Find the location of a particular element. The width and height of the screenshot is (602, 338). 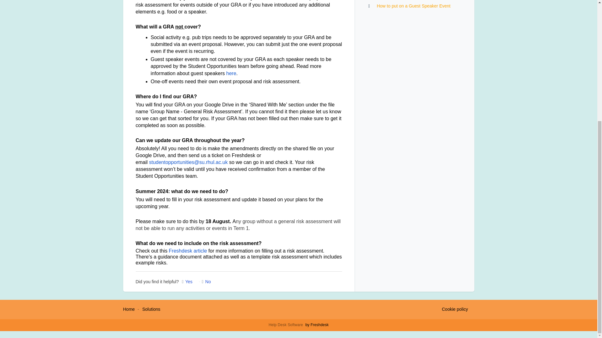

Freshdesk article is located at coordinates (187, 251).